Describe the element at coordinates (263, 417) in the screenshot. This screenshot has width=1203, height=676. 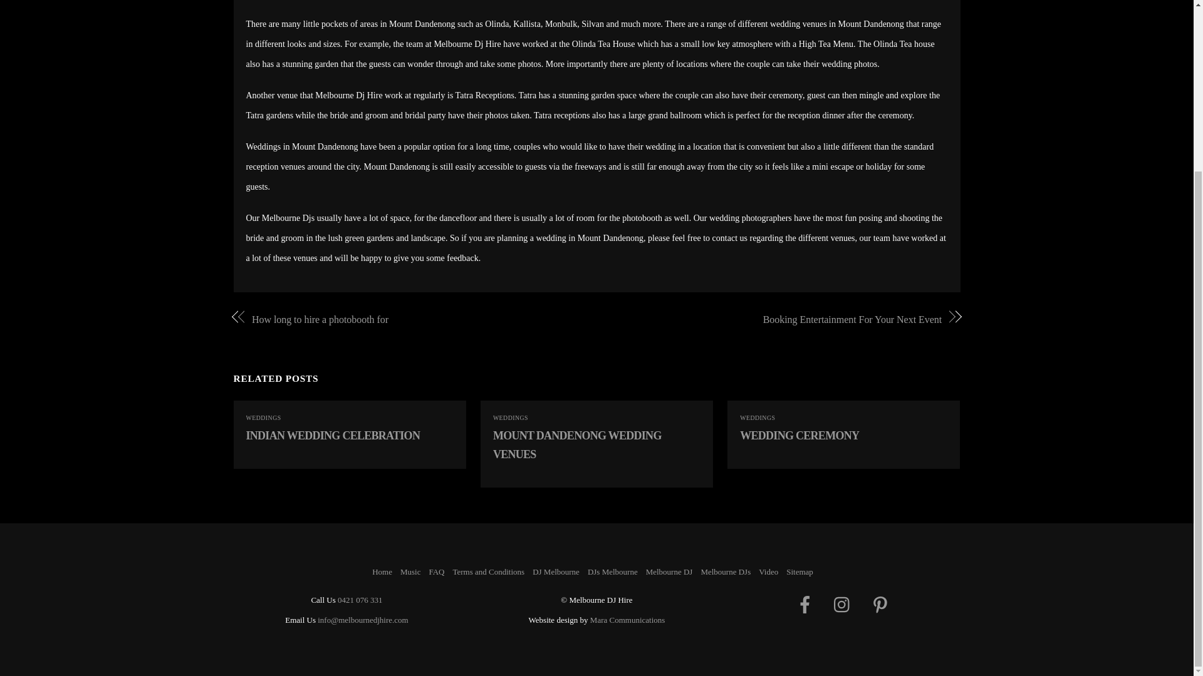
I see `WEDDINGS` at that location.